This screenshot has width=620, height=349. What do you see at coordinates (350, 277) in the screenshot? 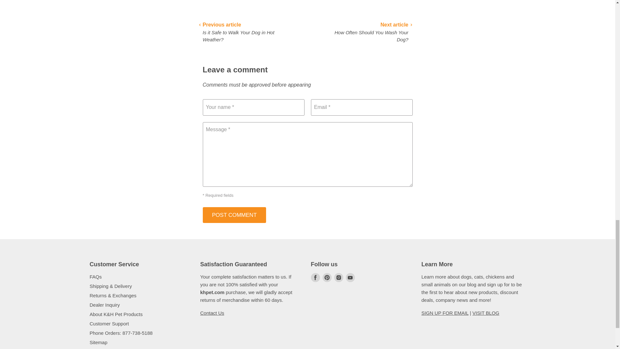
I see `Youtube` at bounding box center [350, 277].